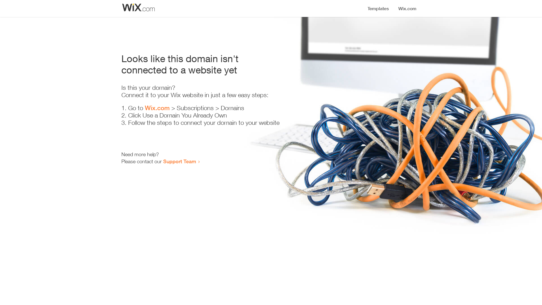  Describe the element at coordinates (180, 161) in the screenshot. I see `Support Team` at that location.